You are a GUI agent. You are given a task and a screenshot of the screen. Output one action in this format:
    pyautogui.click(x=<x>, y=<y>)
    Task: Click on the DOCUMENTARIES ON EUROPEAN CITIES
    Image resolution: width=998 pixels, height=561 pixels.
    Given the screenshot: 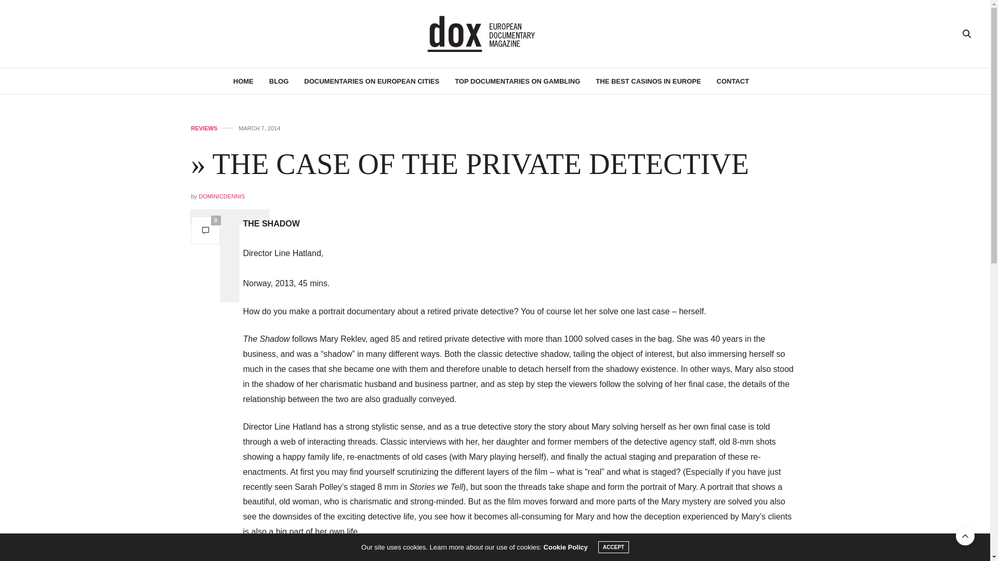 What is the action you would take?
    pyautogui.click(x=371, y=81)
    